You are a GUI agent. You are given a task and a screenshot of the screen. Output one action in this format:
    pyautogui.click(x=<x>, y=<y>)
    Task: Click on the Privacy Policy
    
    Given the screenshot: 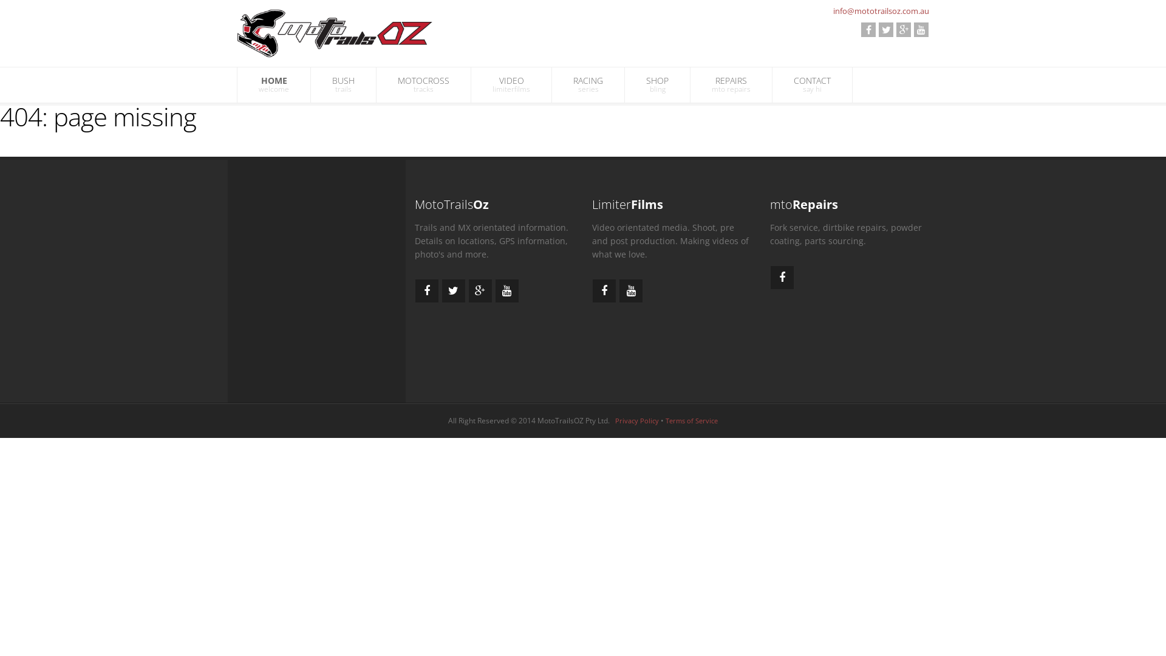 What is the action you would take?
    pyautogui.click(x=637, y=420)
    